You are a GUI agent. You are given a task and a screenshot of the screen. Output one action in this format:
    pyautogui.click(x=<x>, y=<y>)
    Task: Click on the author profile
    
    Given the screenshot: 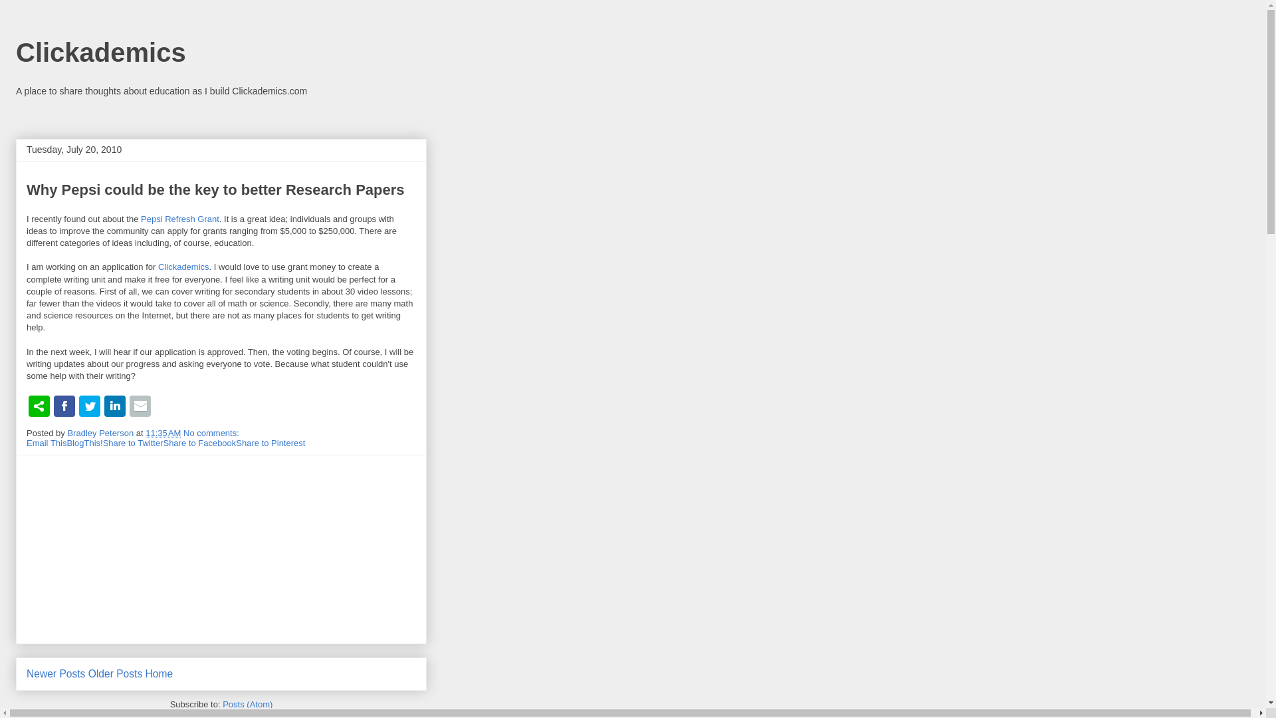 What is the action you would take?
    pyautogui.click(x=101, y=432)
    